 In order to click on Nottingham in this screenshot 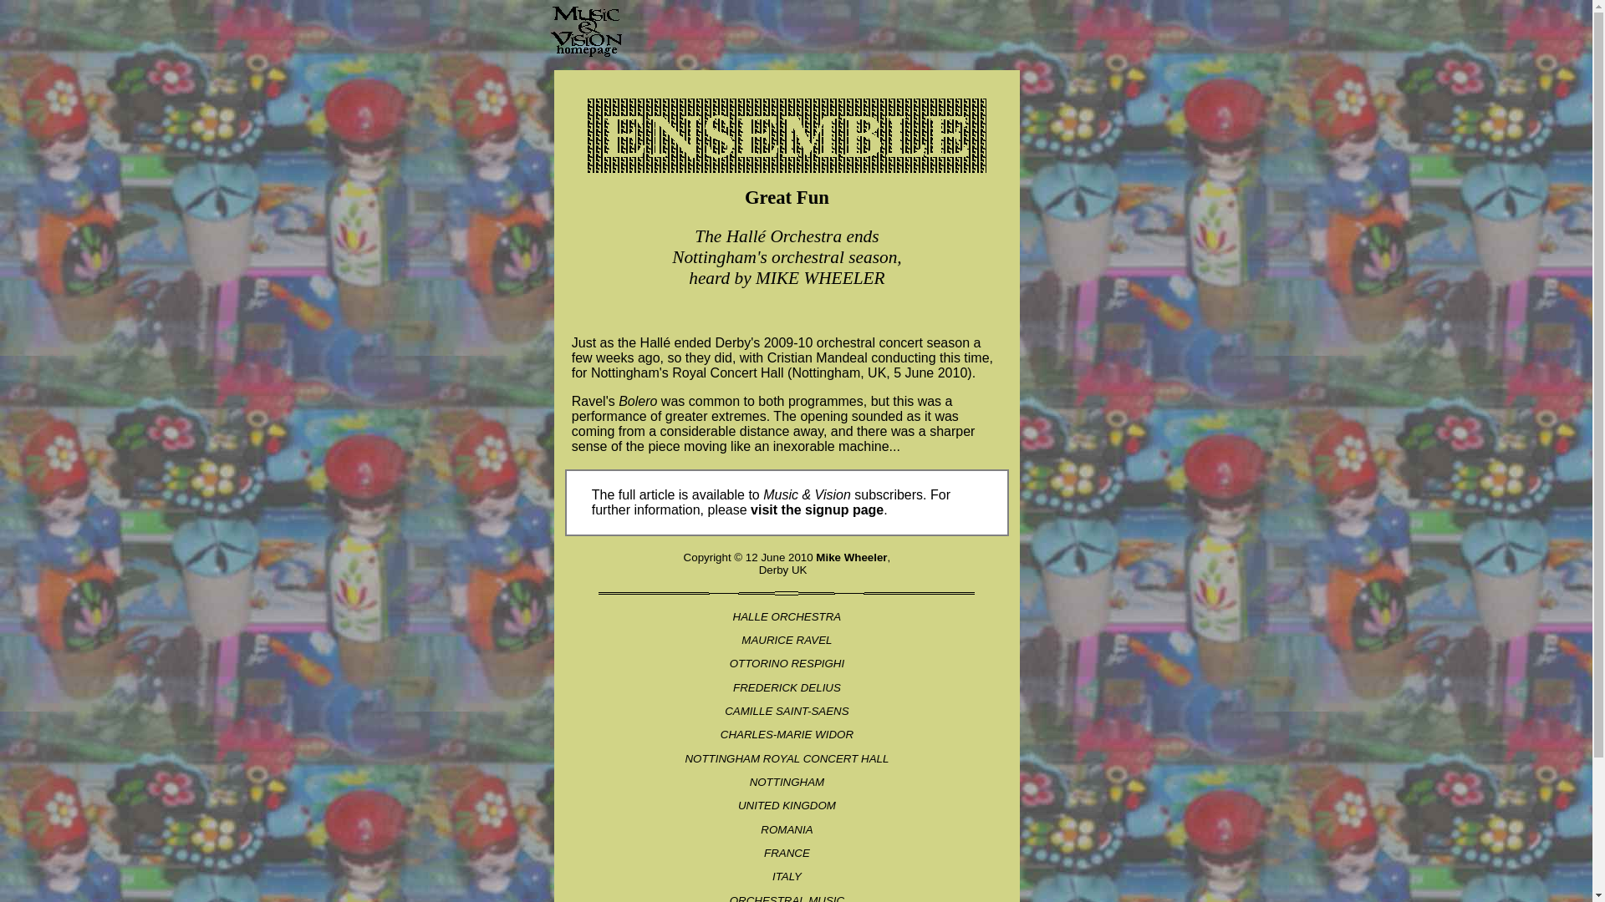, I will do `click(625, 372)`.